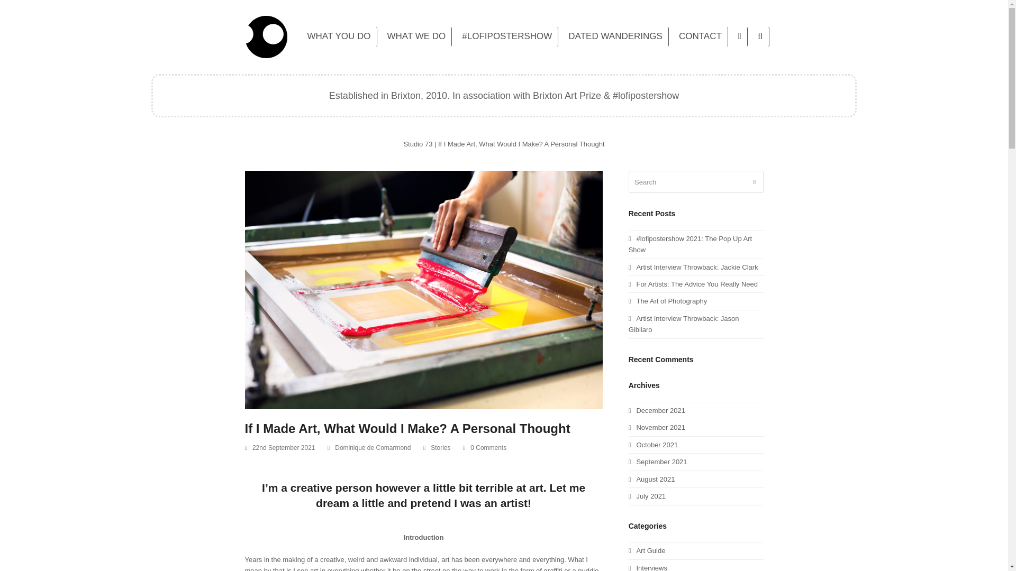  Describe the element at coordinates (693, 284) in the screenshot. I see `For Artists: The Advice You Really Need` at that location.